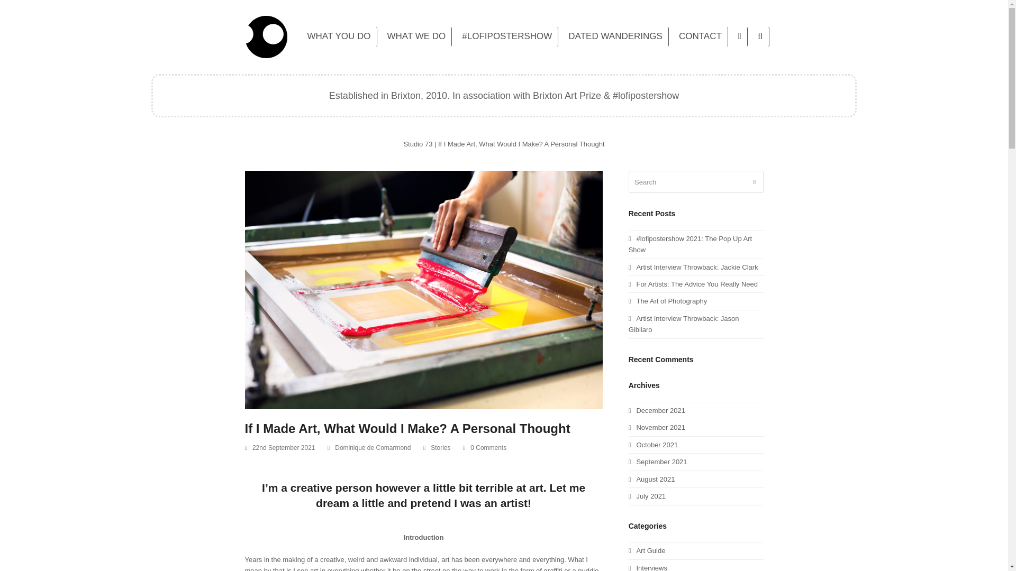  Describe the element at coordinates (693, 284) in the screenshot. I see `For Artists: The Advice You Really Need` at that location.